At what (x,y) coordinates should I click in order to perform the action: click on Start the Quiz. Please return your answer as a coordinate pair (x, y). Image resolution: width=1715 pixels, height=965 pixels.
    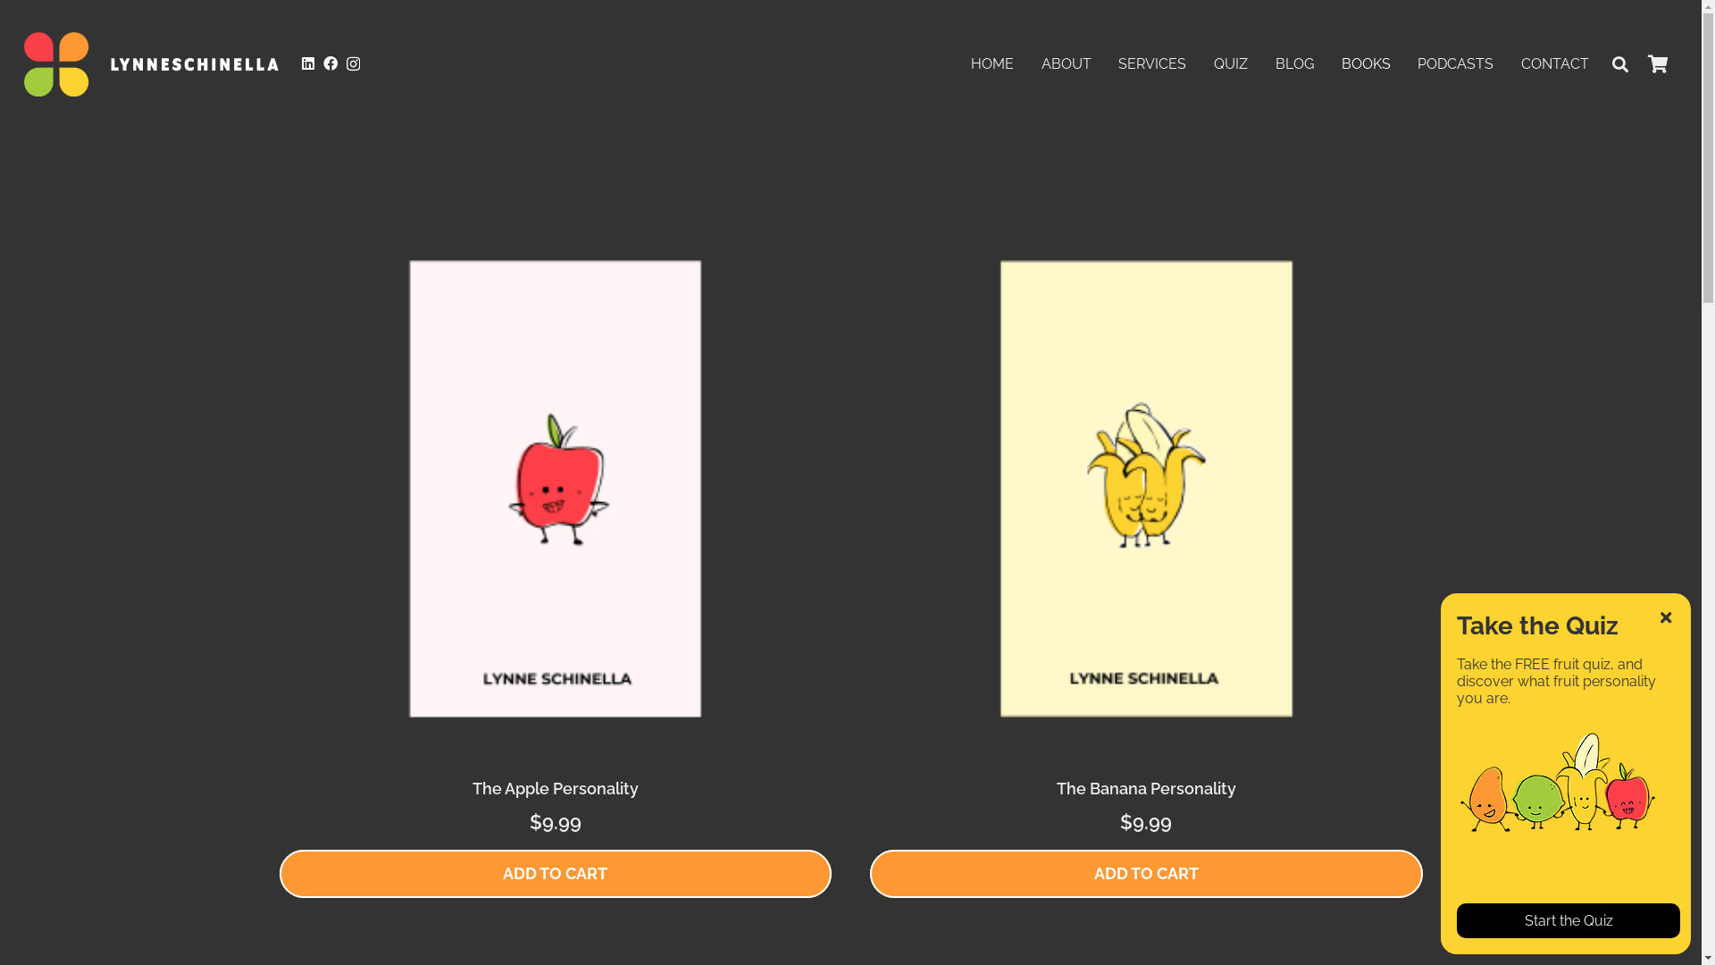
    Looking at the image, I should click on (1569, 920).